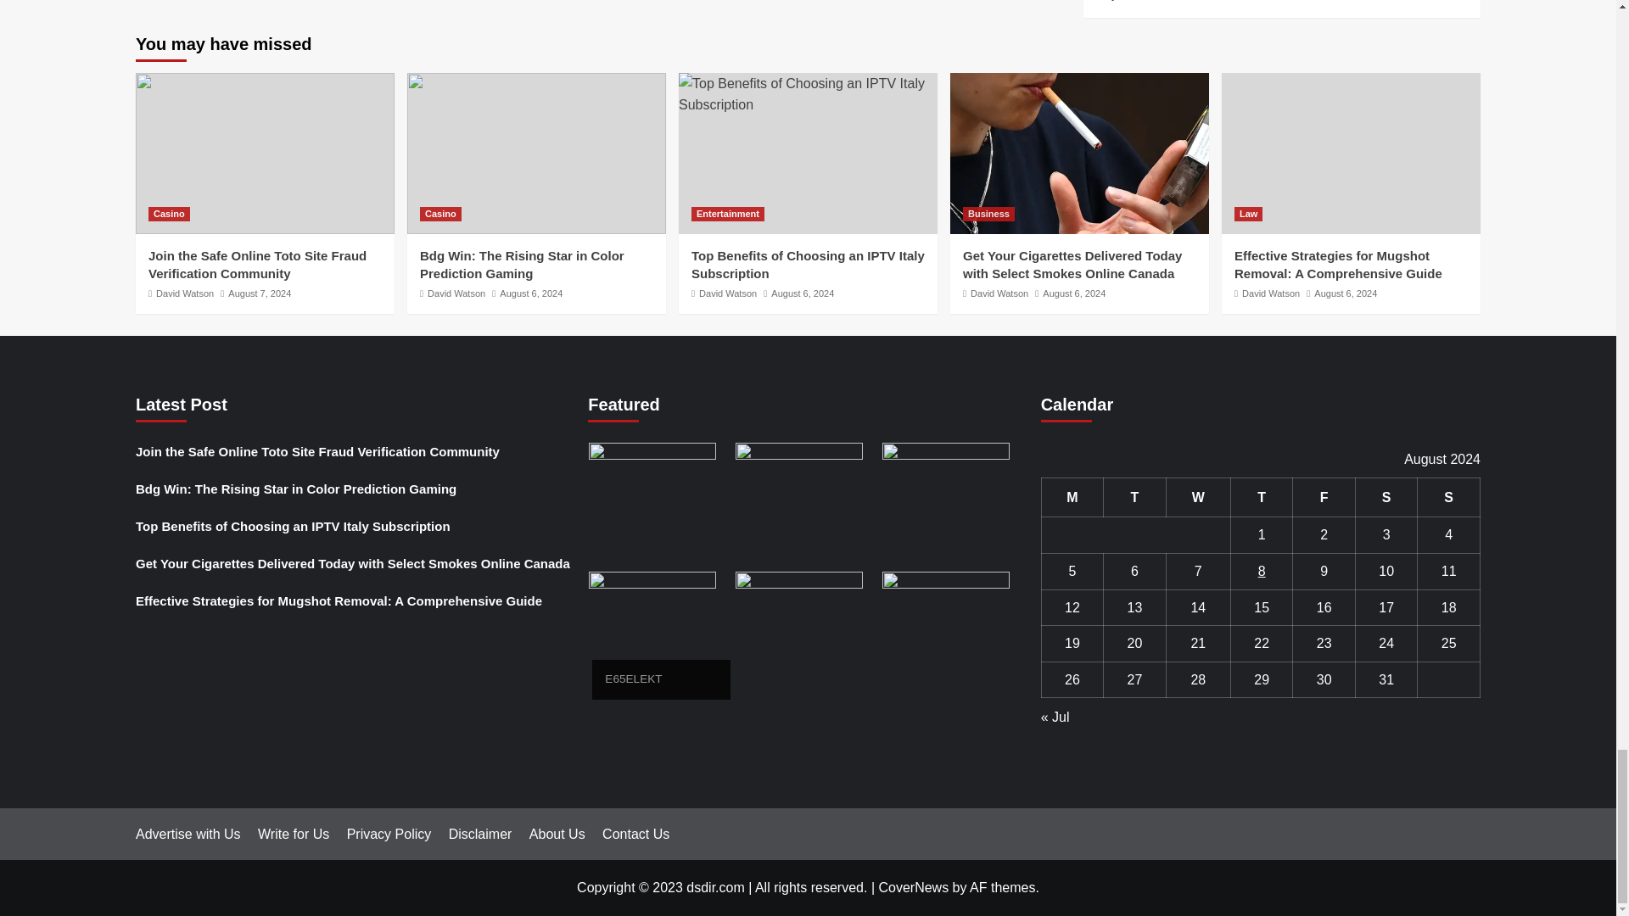  What do you see at coordinates (1324, 497) in the screenshot?
I see `Friday` at bounding box center [1324, 497].